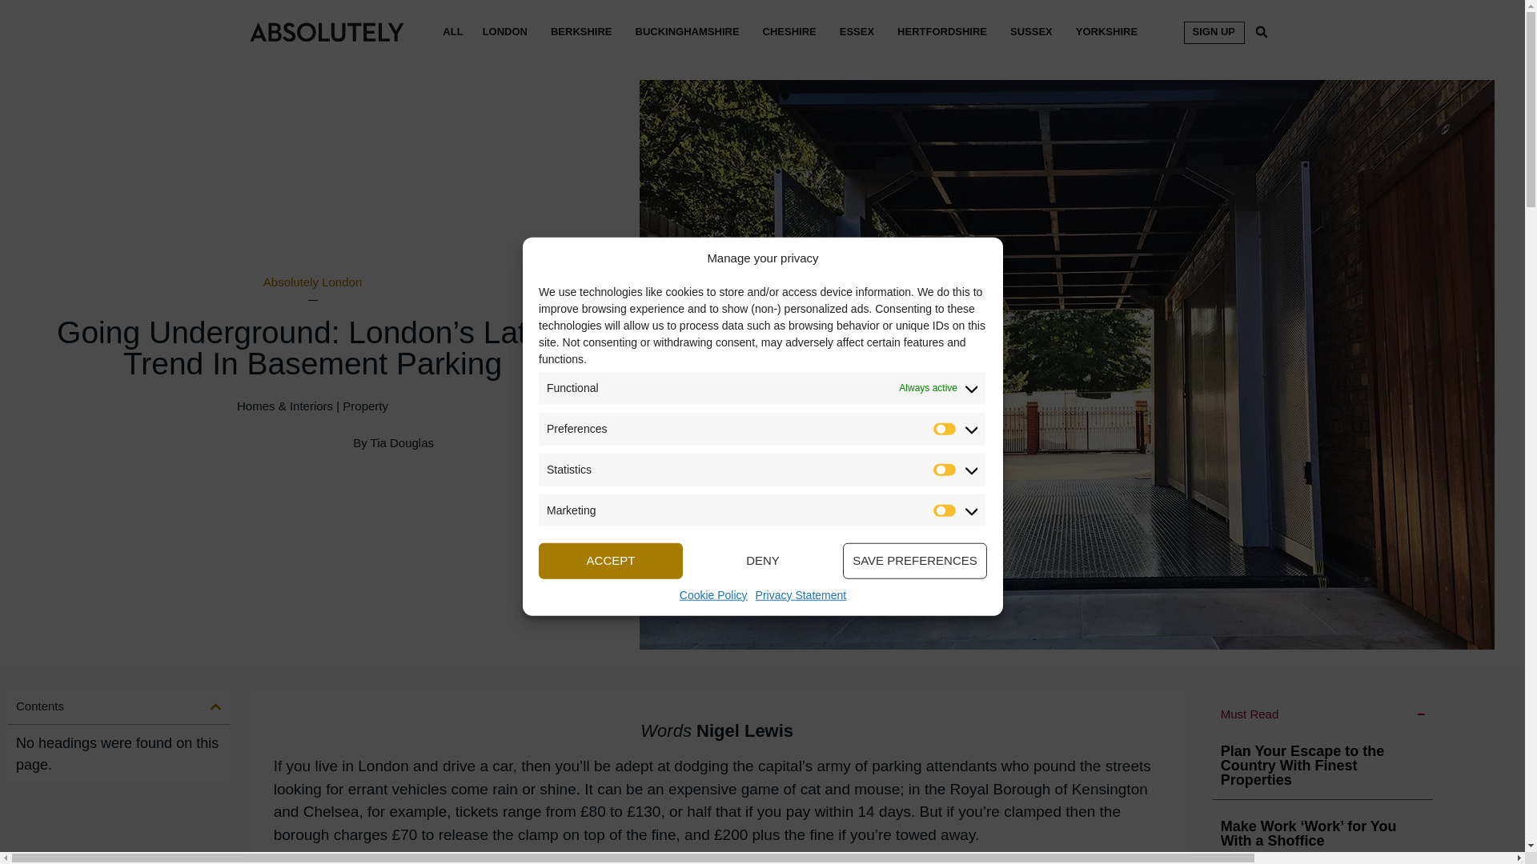  I want to click on SAVE PREFERENCES, so click(914, 560).